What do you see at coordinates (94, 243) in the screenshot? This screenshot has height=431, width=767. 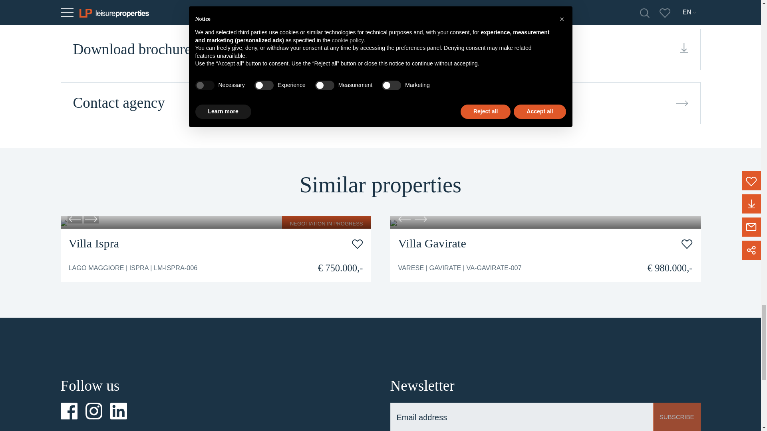 I see `Villa Ispra` at bounding box center [94, 243].